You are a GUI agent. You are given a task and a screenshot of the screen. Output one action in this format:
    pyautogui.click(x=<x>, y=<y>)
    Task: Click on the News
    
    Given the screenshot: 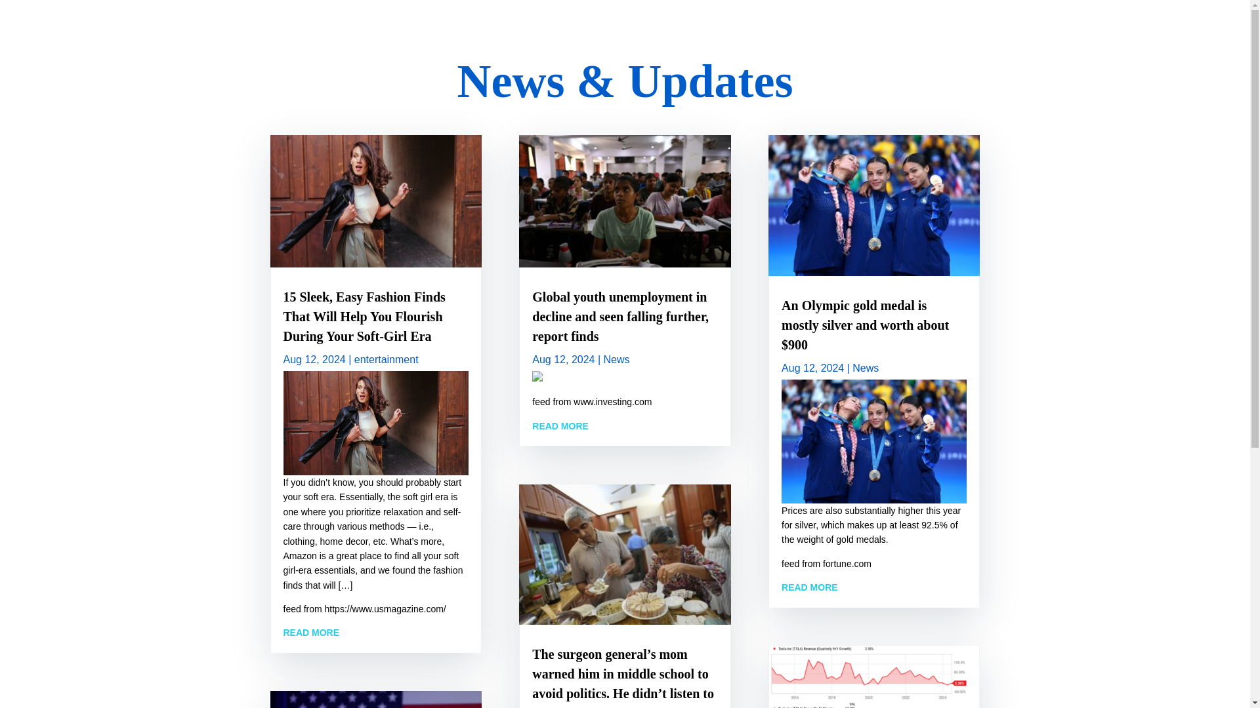 What is the action you would take?
    pyautogui.click(x=617, y=359)
    